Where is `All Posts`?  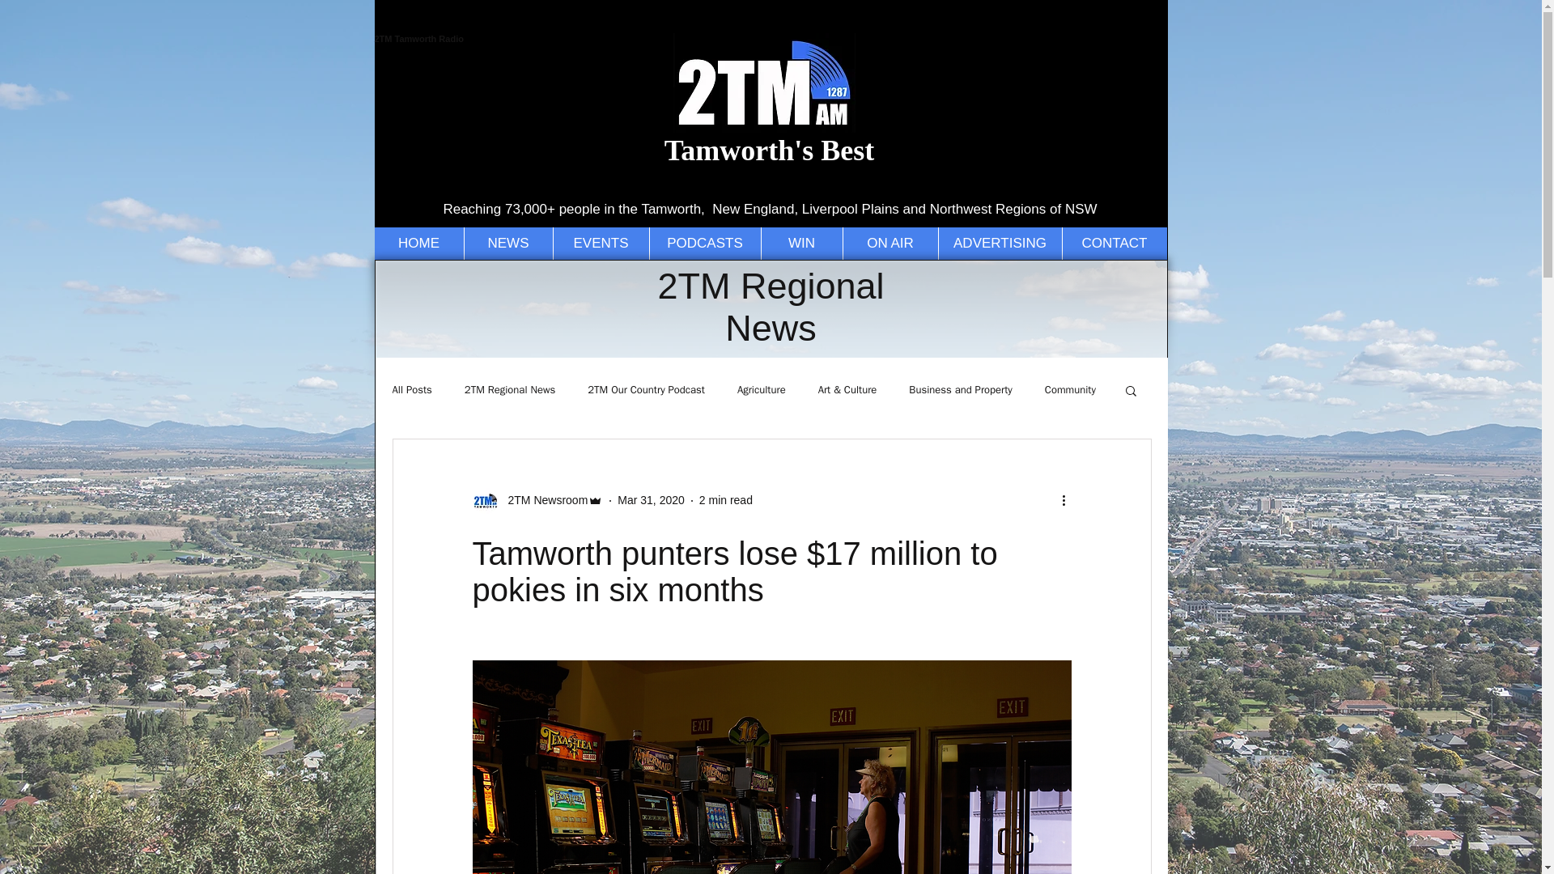
All Posts is located at coordinates (411, 390).